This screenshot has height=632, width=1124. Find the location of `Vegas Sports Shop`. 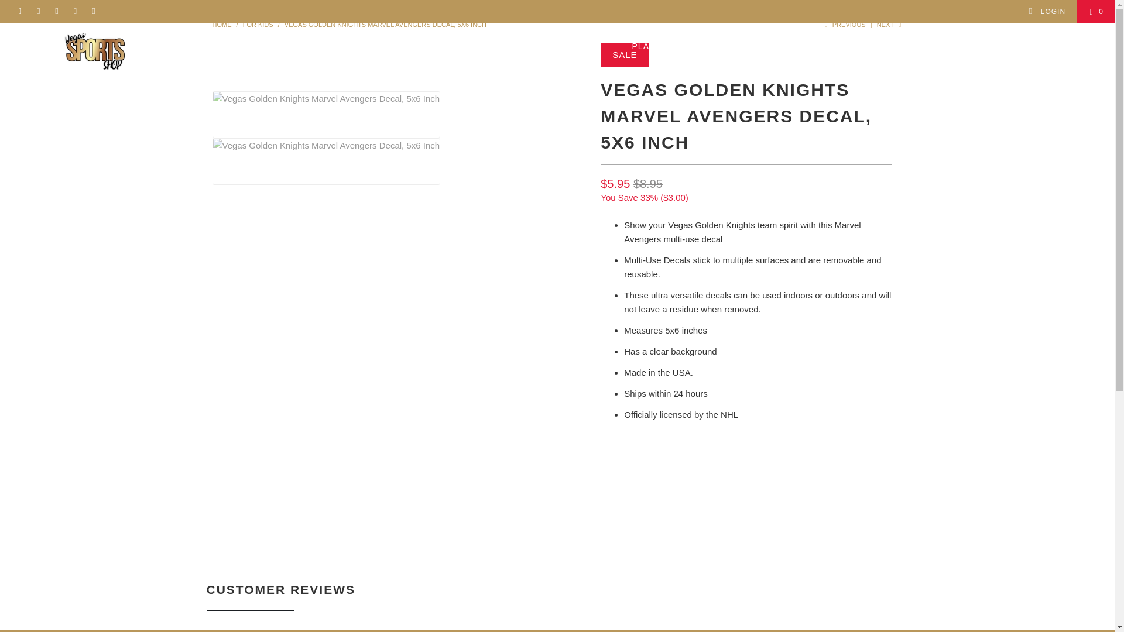

Vegas Sports Shop is located at coordinates (95, 51).